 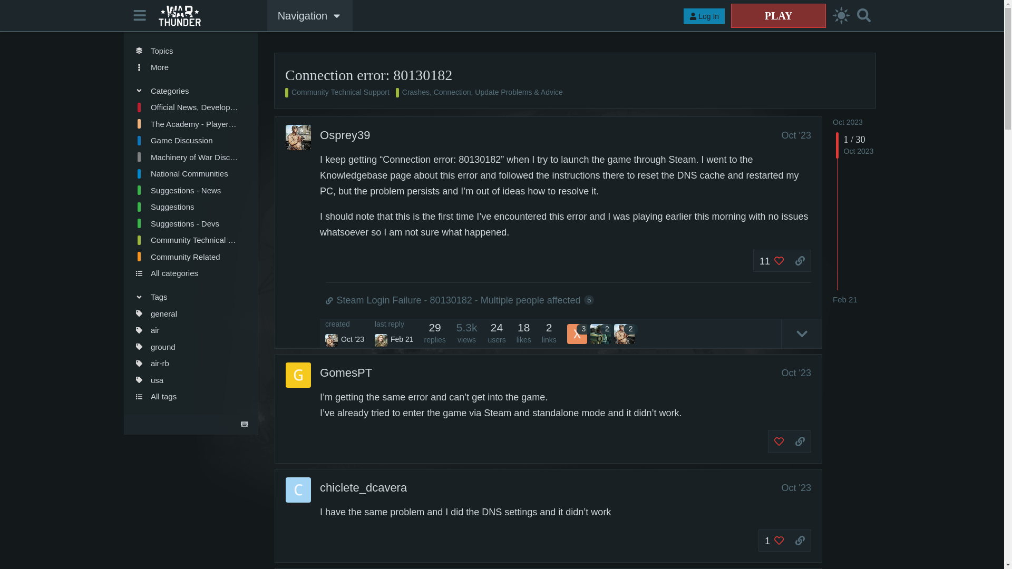 What do you see at coordinates (772, 261) in the screenshot?
I see `11` at bounding box center [772, 261].